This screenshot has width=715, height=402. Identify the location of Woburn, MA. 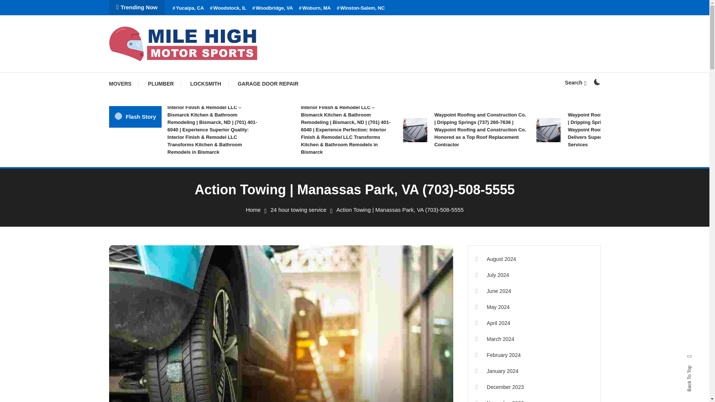
(315, 8).